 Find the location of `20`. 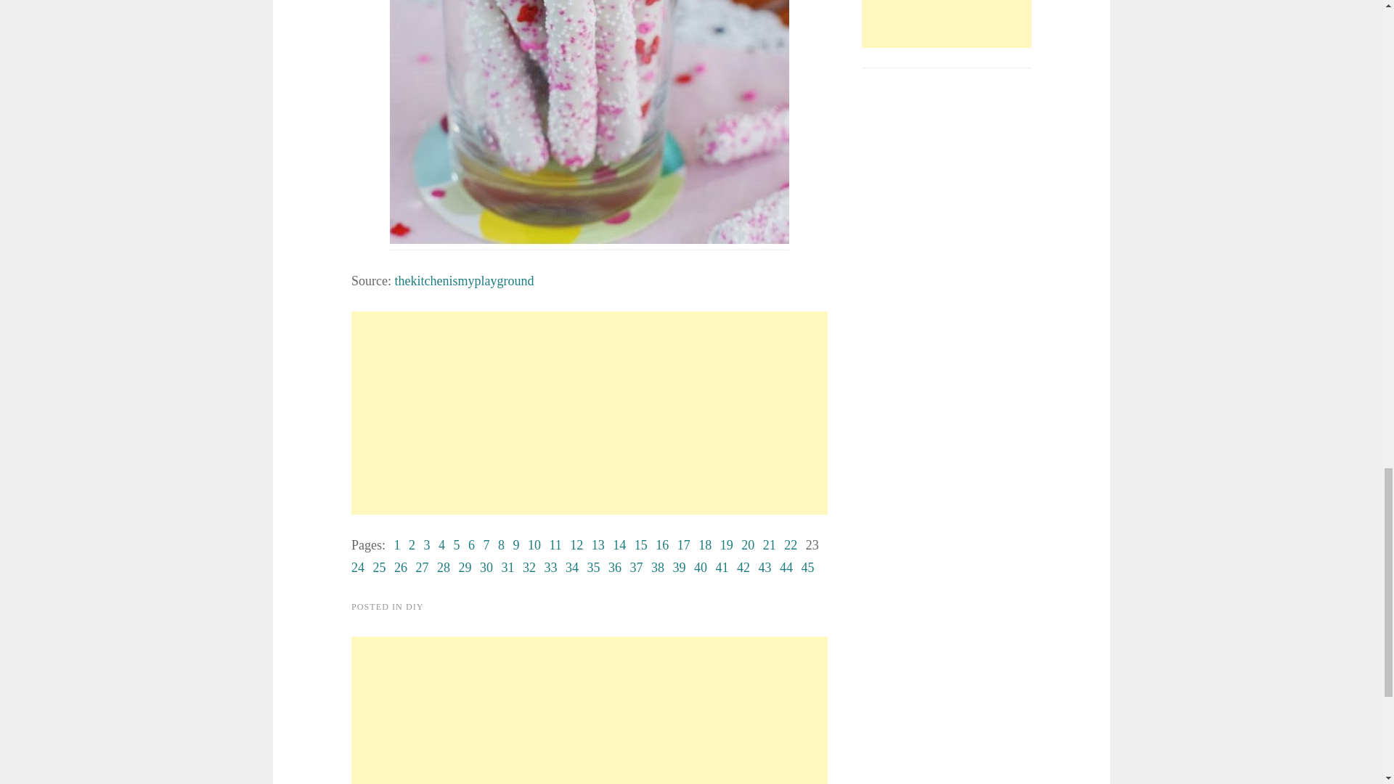

20 is located at coordinates (748, 544).